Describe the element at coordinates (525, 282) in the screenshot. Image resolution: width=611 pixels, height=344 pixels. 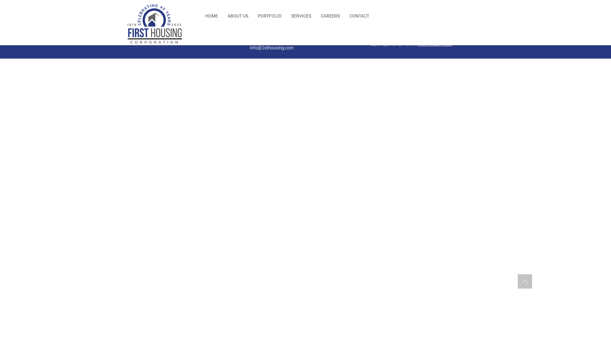
I see `Back to top` at that location.